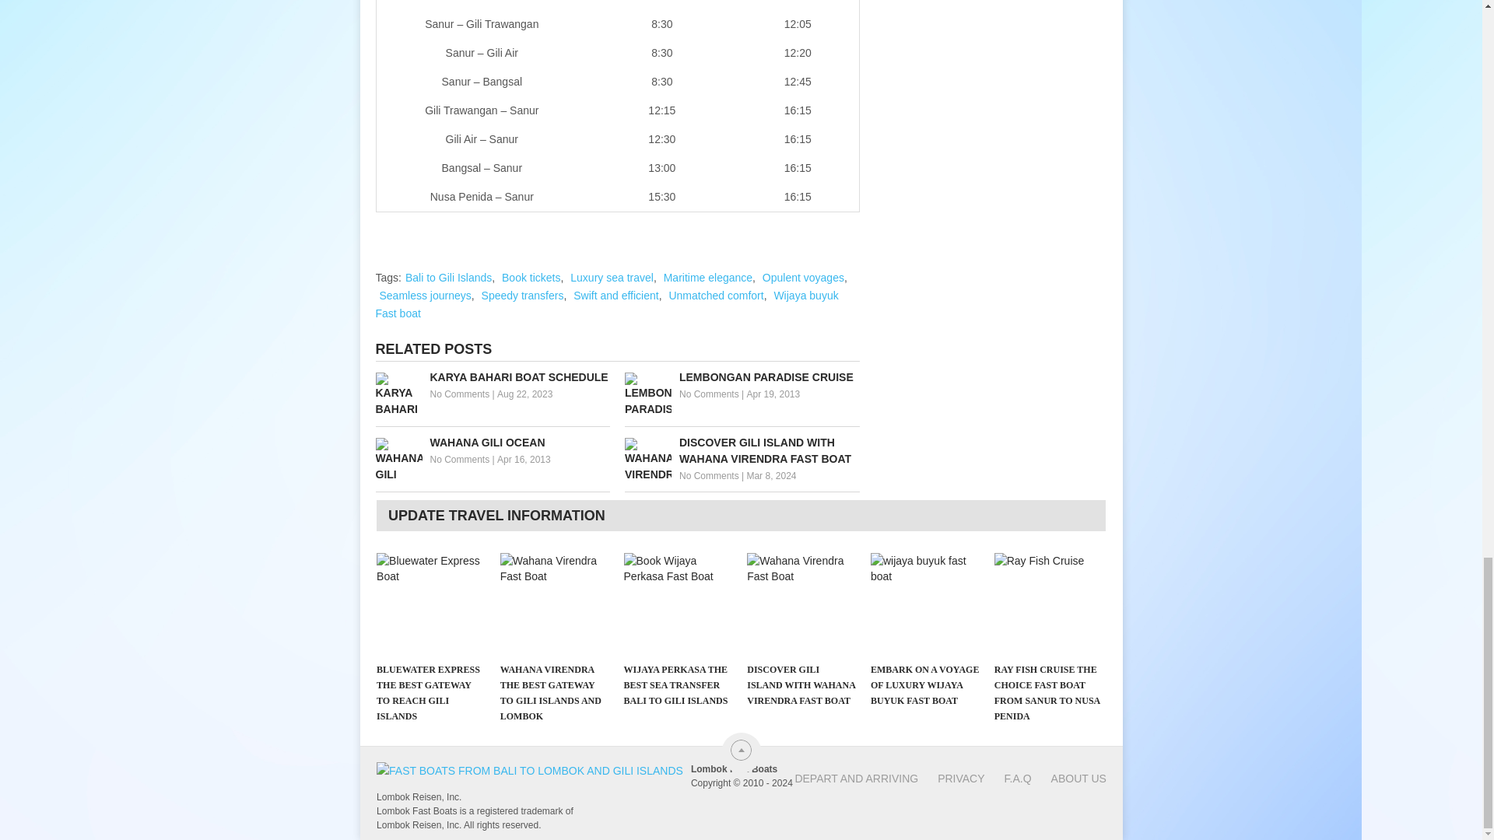  What do you see at coordinates (742, 377) in the screenshot?
I see `Lembongan Paradise Cruise` at bounding box center [742, 377].